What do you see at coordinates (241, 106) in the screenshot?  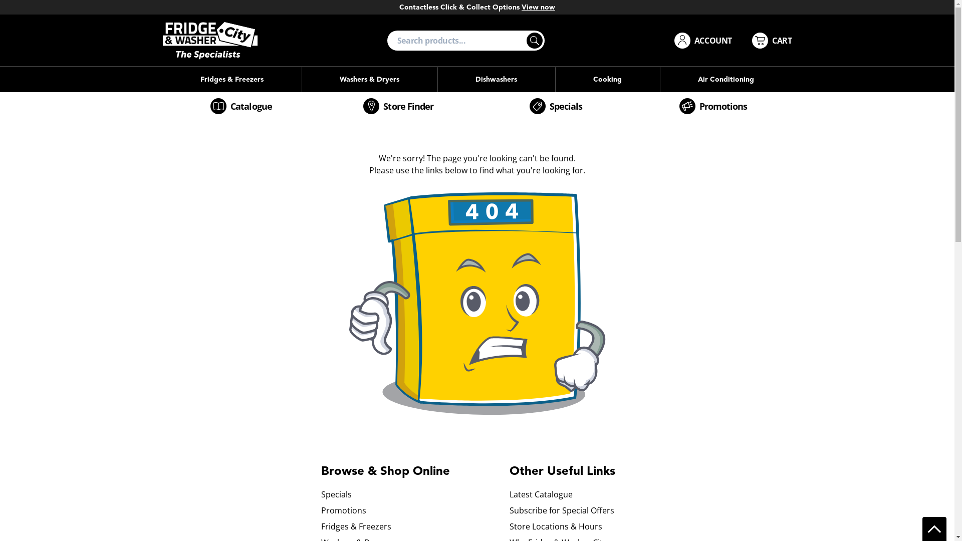 I see `Catalogue` at bounding box center [241, 106].